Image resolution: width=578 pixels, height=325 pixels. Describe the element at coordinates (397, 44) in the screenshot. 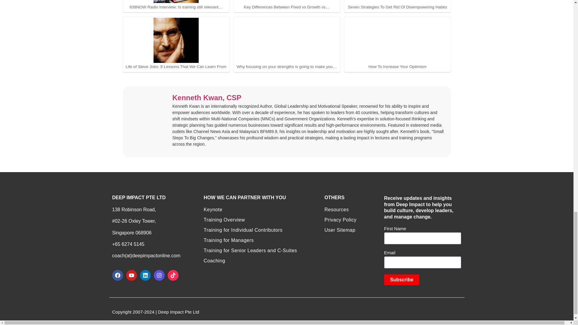

I see `How To Increase Your Optimism` at that location.